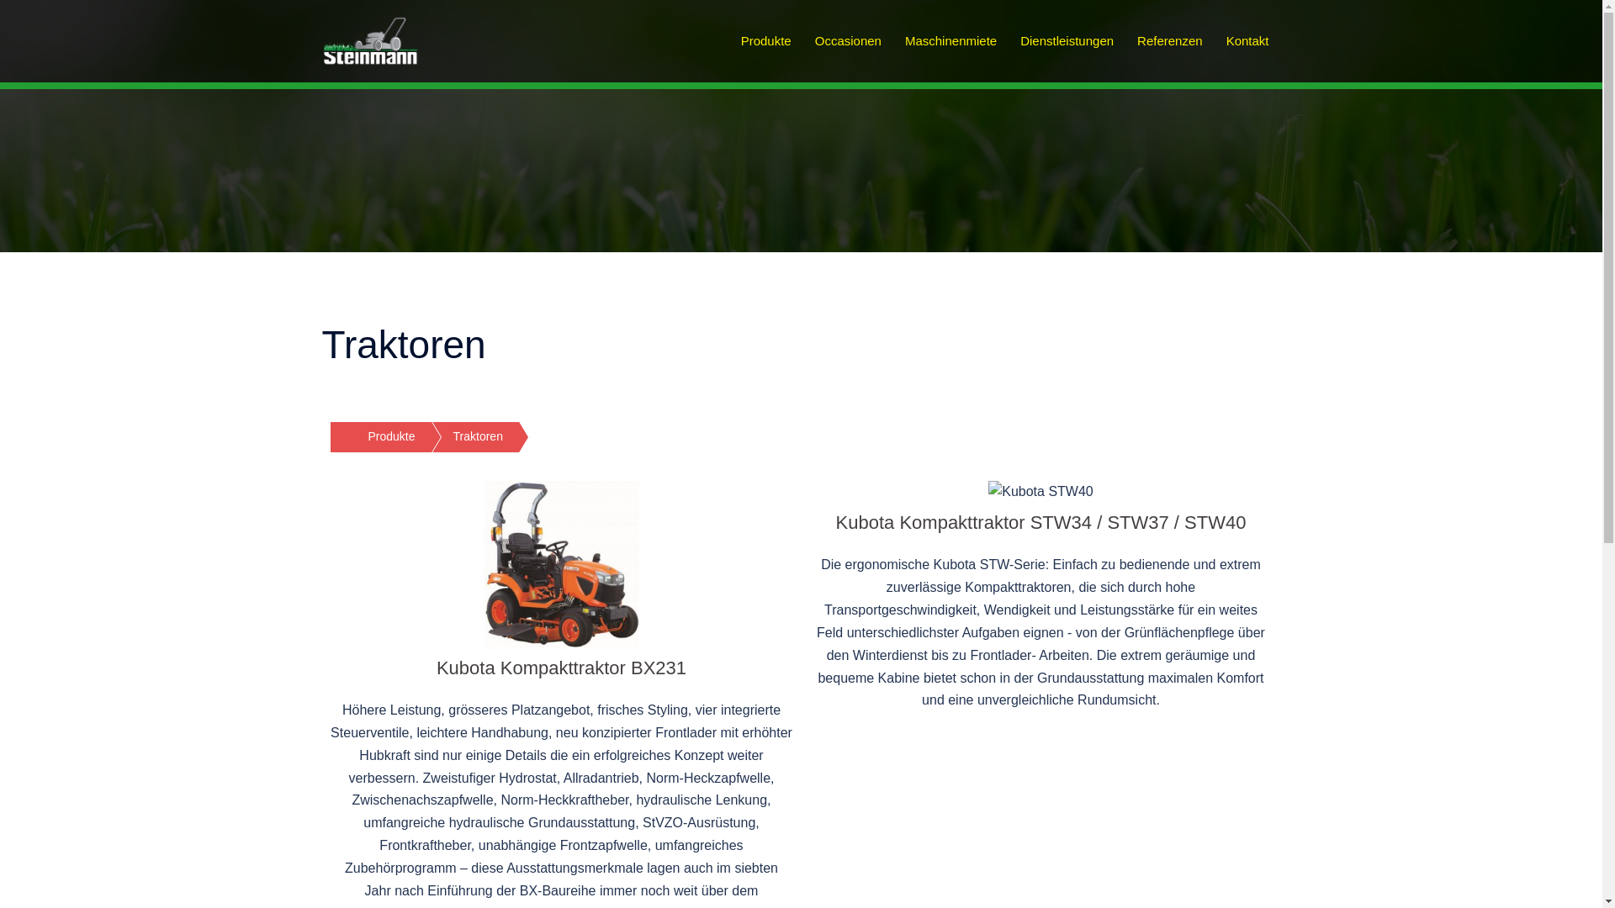  What do you see at coordinates (1067, 40) in the screenshot?
I see `Dienstleistungen` at bounding box center [1067, 40].